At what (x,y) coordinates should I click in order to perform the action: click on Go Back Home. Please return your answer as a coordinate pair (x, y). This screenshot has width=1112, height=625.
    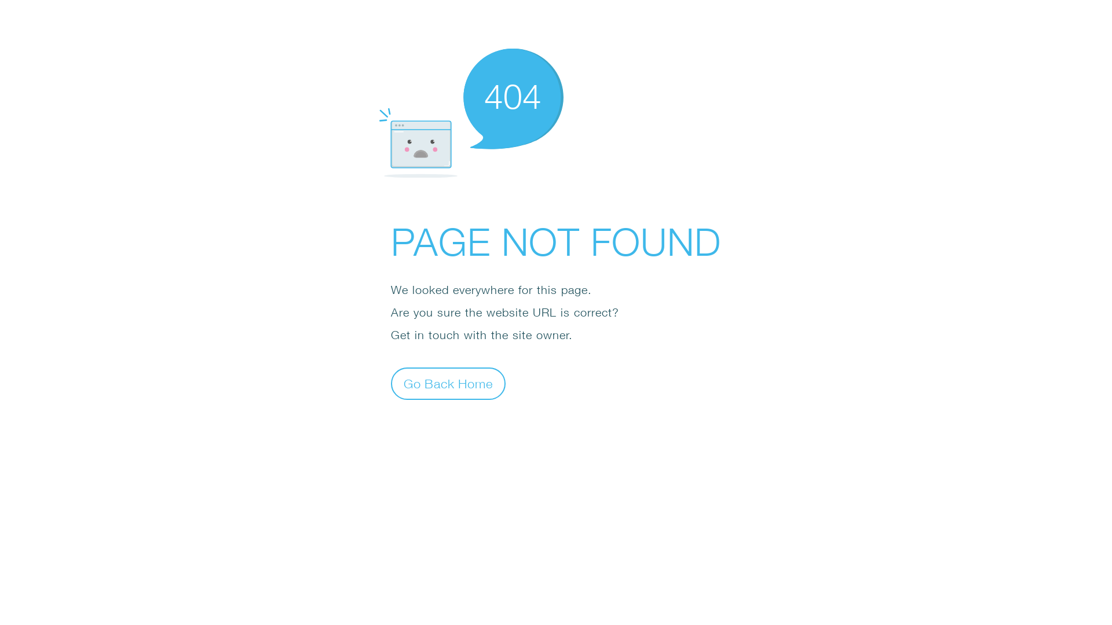
    Looking at the image, I should click on (448, 383).